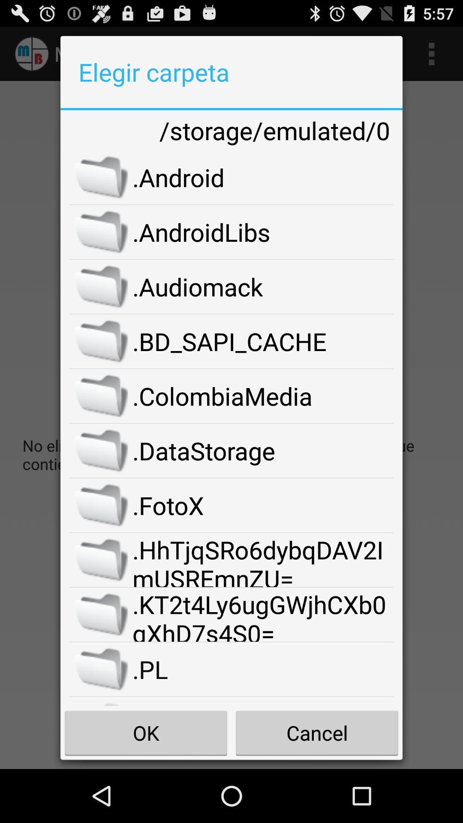  What do you see at coordinates (317, 733) in the screenshot?
I see `launch icon at the bottom right corner` at bounding box center [317, 733].